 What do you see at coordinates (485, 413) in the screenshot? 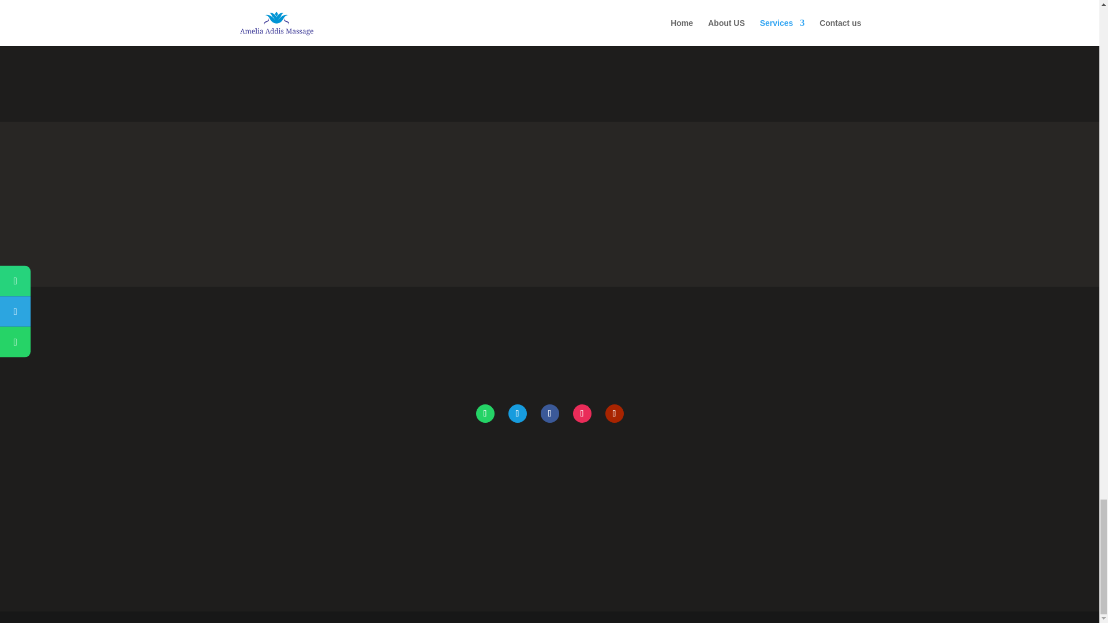
I see `Follow on WhatsApp` at bounding box center [485, 413].